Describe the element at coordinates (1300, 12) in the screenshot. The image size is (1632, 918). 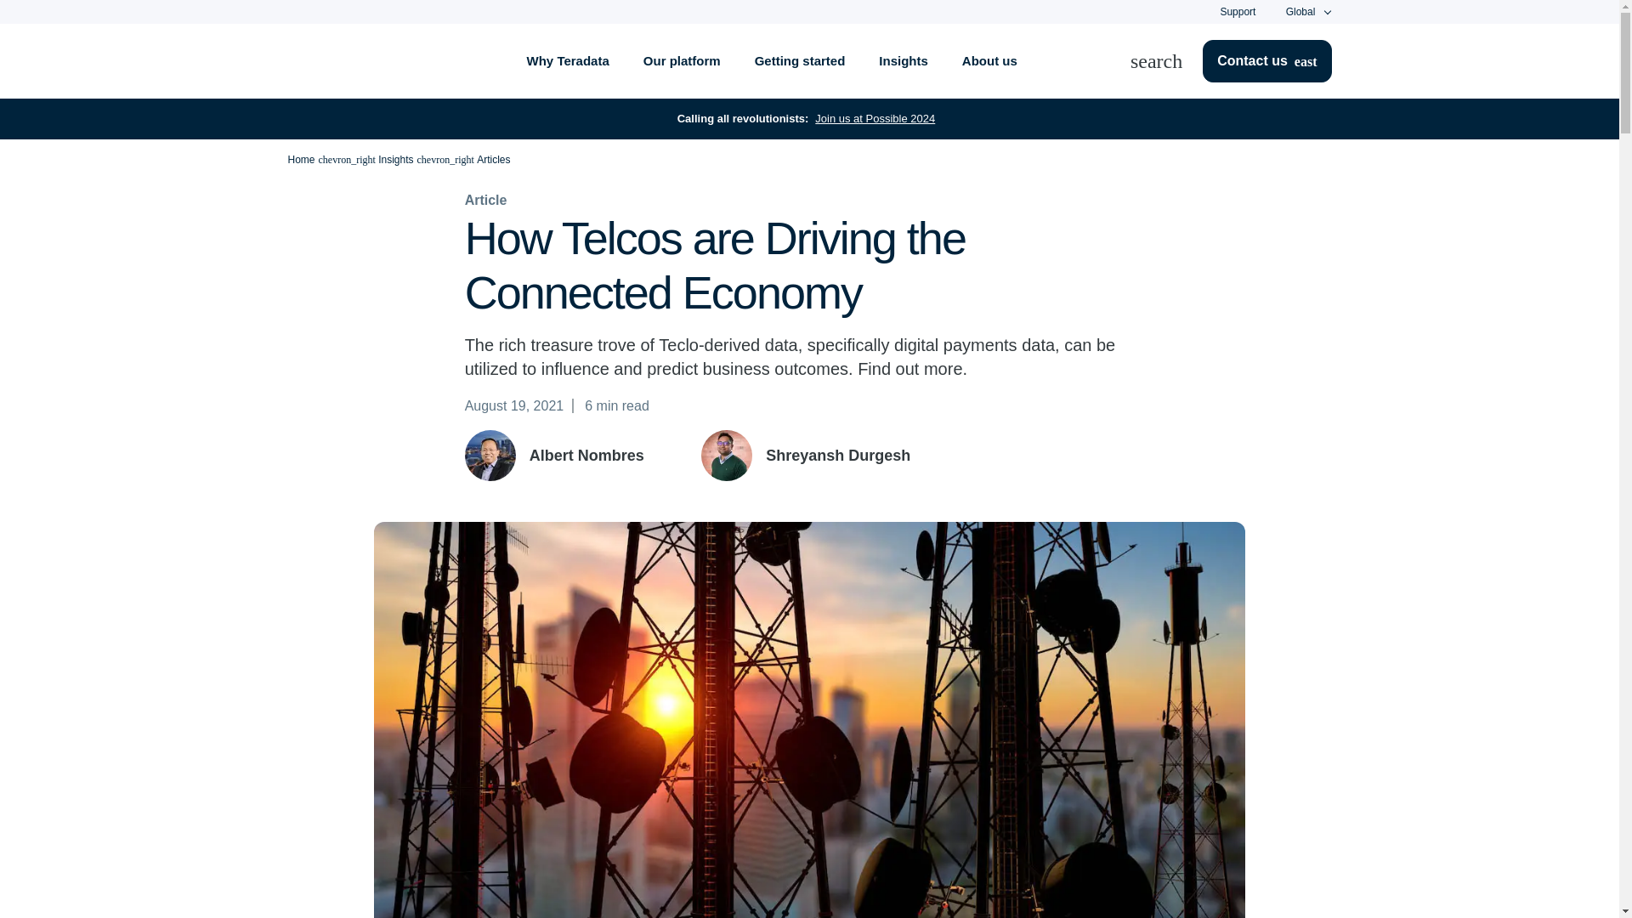
I see `Global` at that location.